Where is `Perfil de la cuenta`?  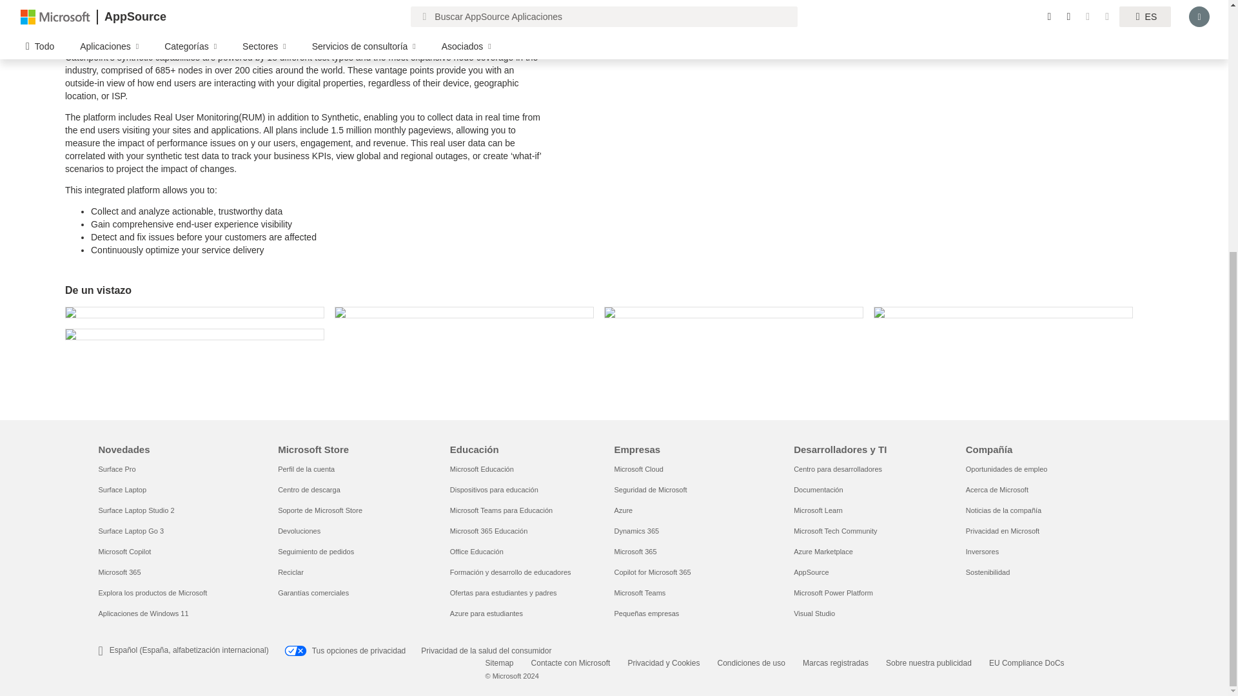
Perfil de la cuenta is located at coordinates (306, 469).